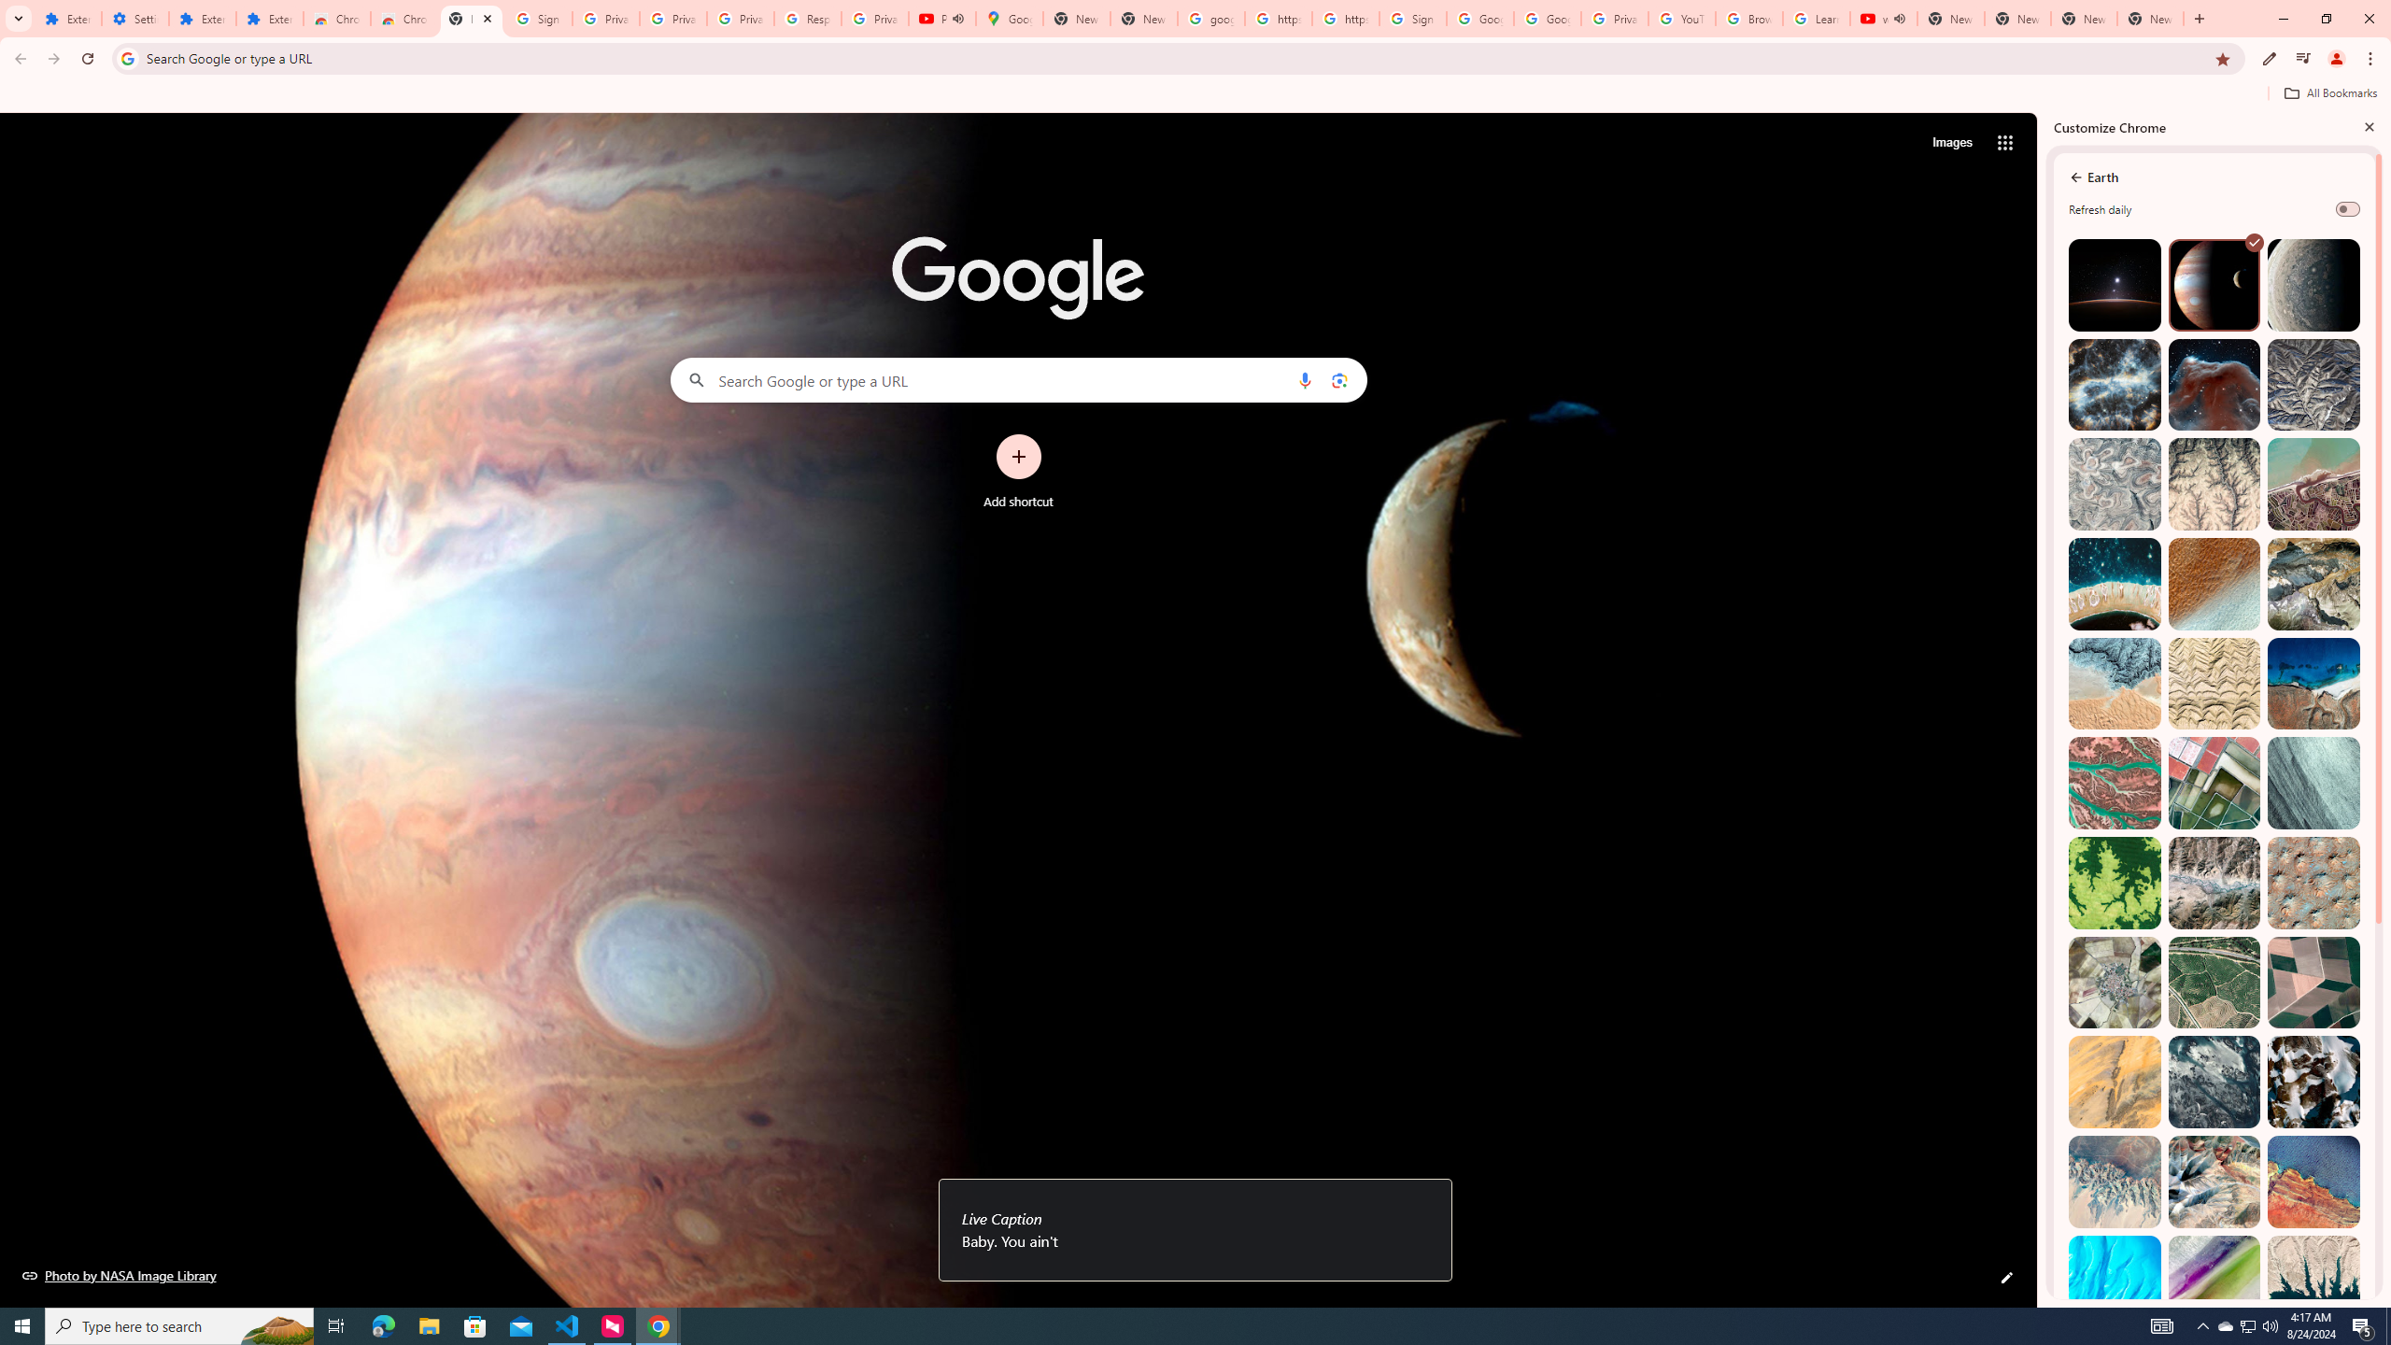  What do you see at coordinates (1681, 19) in the screenshot?
I see `YouTube` at bounding box center [1681, 19].